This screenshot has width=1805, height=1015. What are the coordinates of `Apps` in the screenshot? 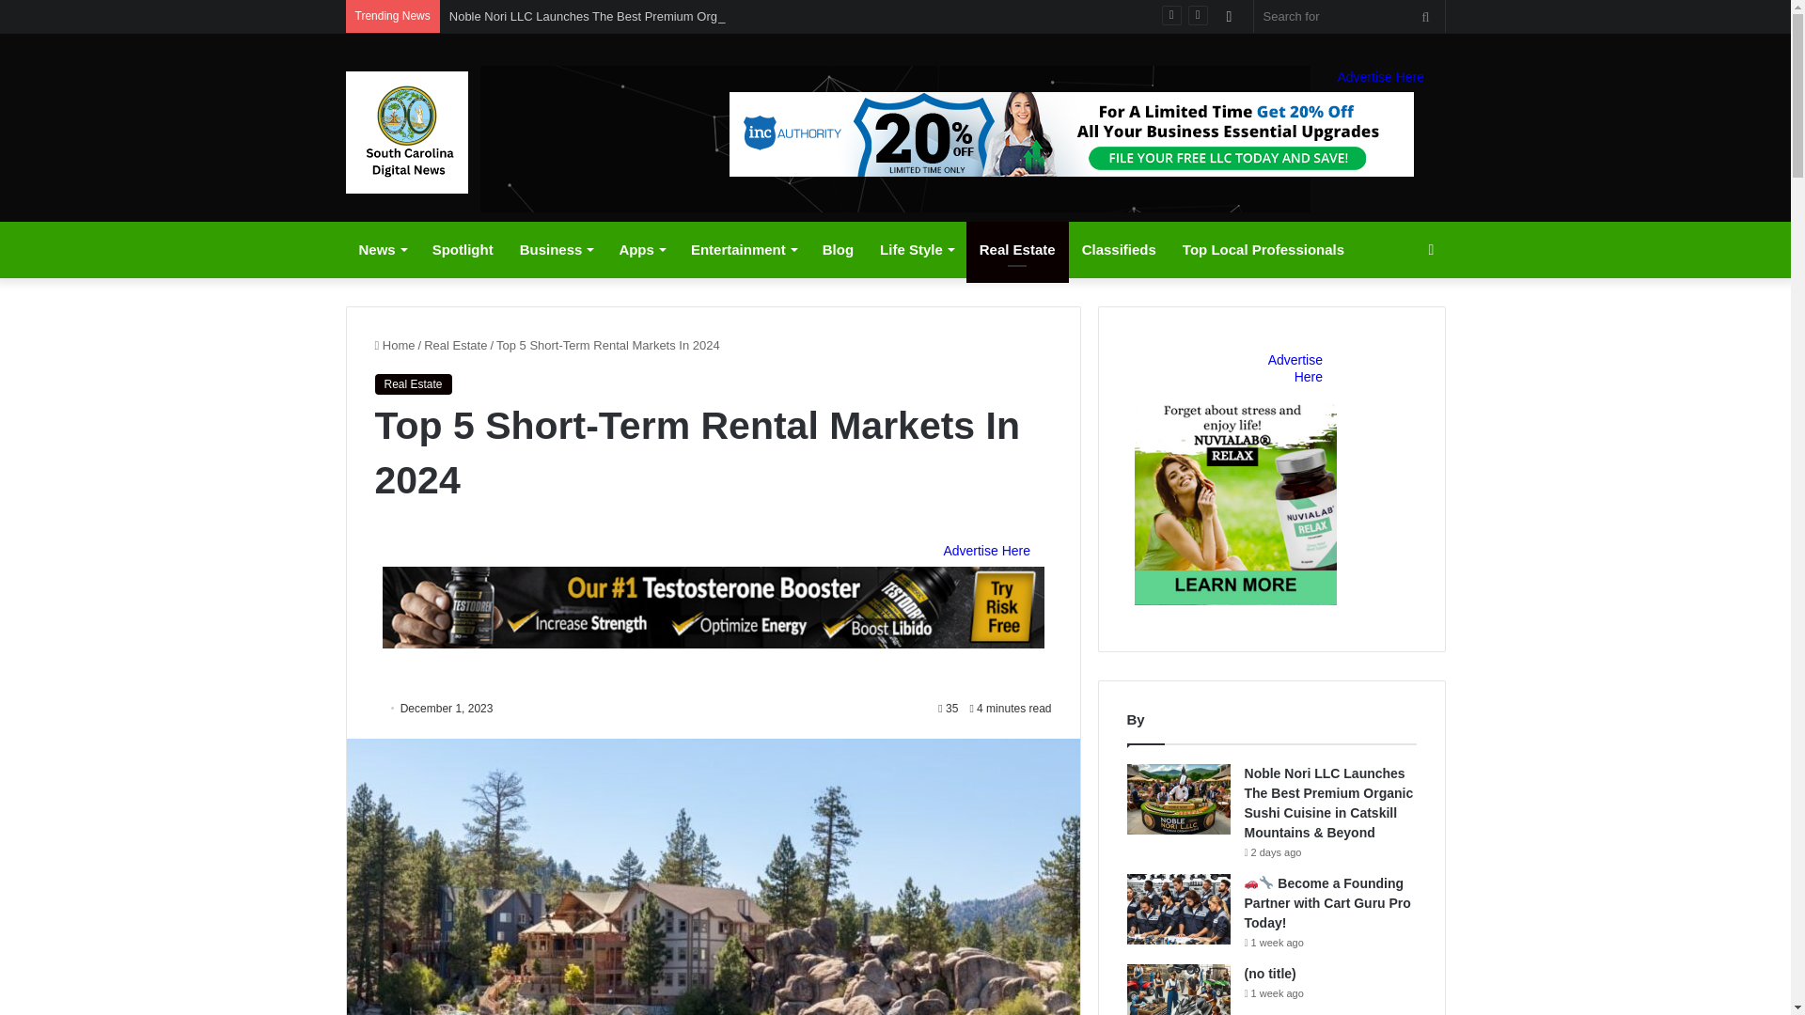 It's located at (641, 250).